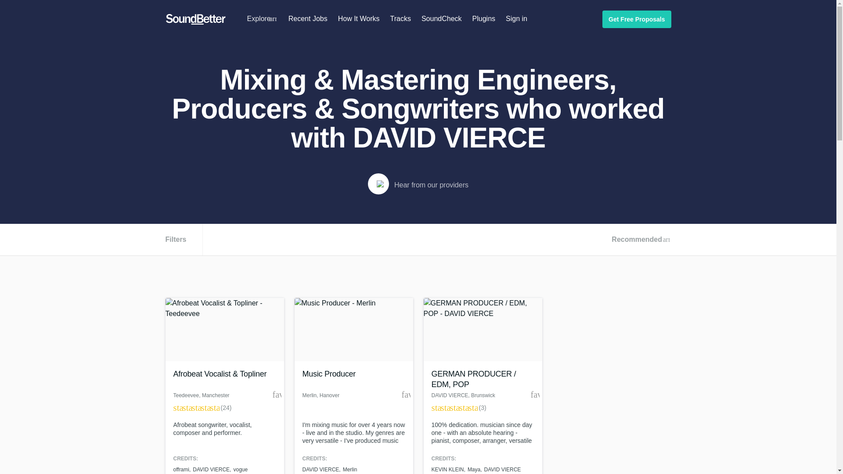  I want to click on SoundBetter, so click(195, 19).